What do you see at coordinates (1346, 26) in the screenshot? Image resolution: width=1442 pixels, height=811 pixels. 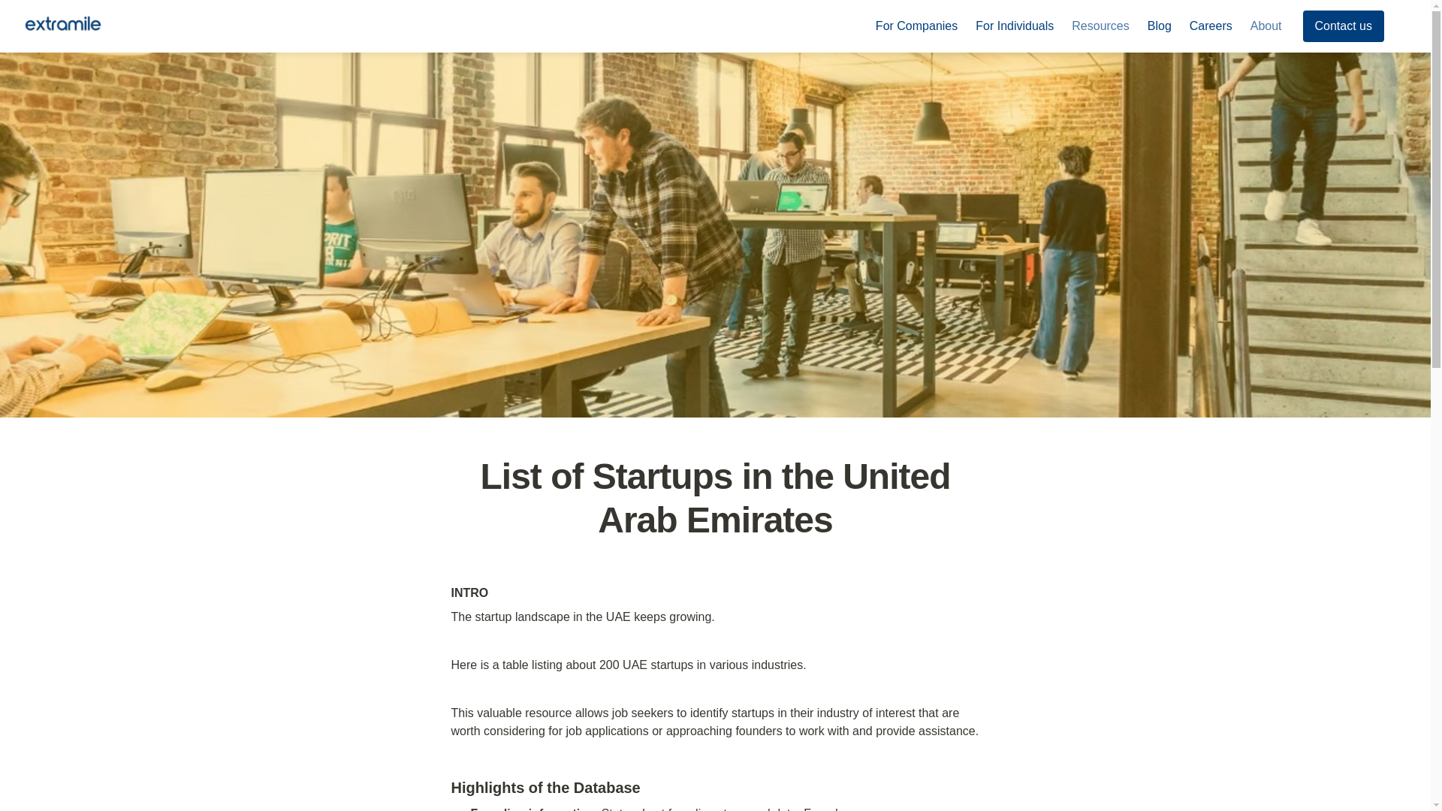 I see `Contact us` at bounding box center [1346, 26].